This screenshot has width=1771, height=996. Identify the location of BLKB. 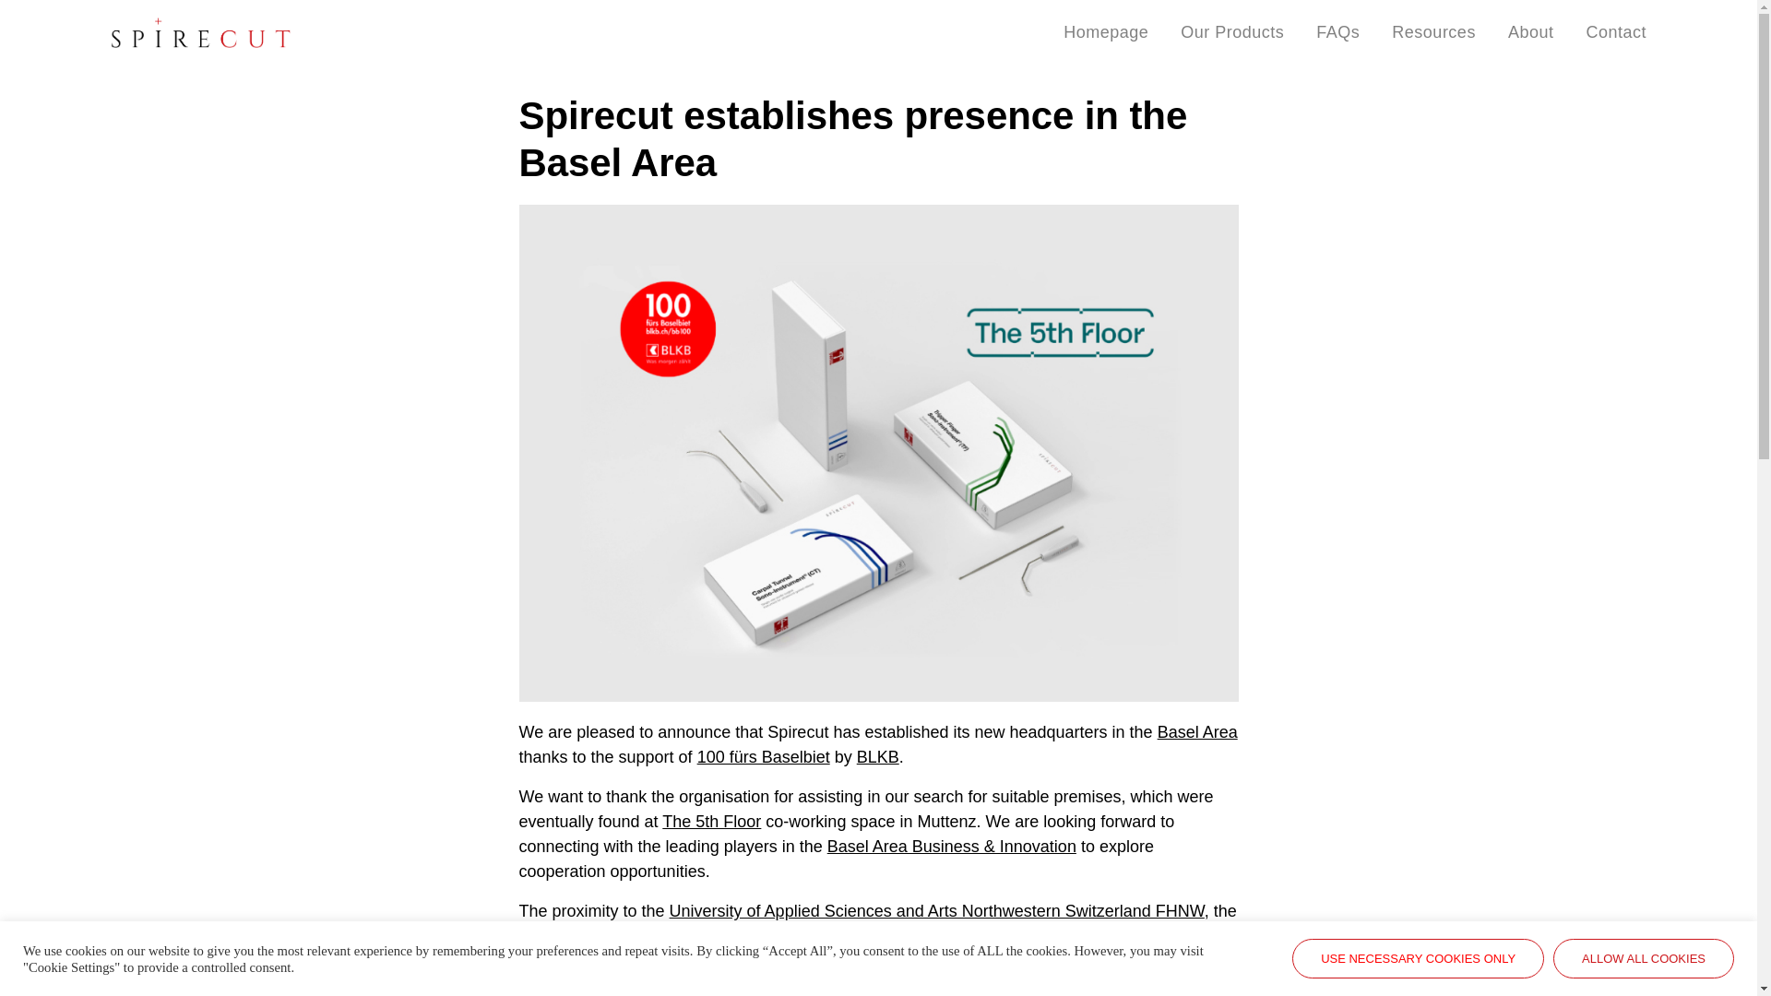
(878, 756).